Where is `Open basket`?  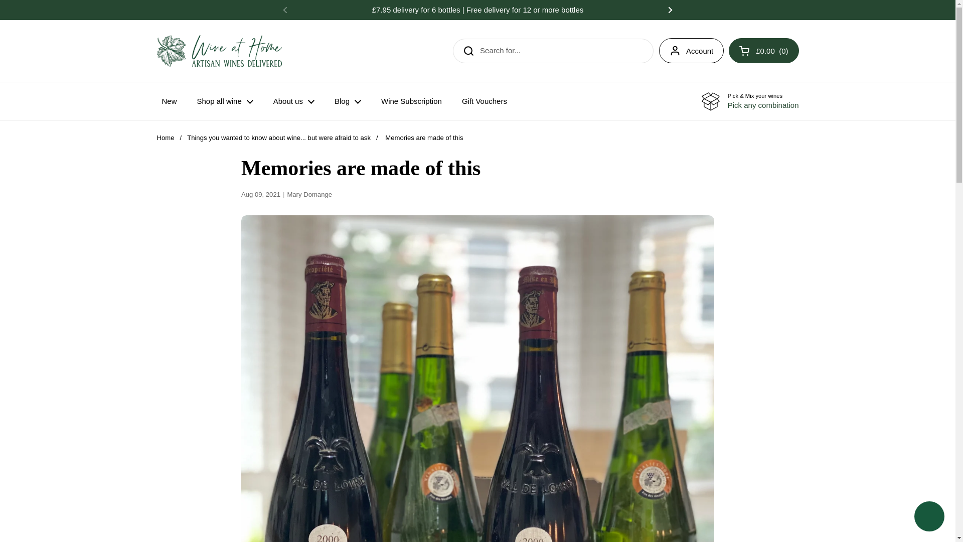
Open basket is located at coordinates (763, 50).